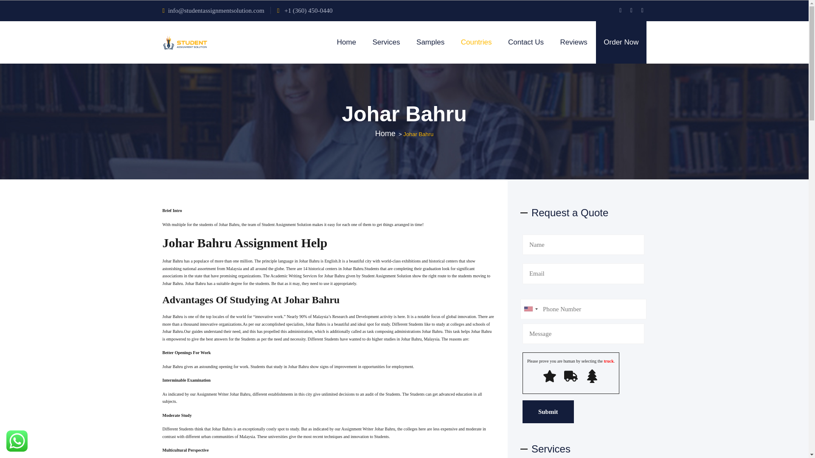 This screenshot has height=458, width=815. What do you see at coordinates (476, 42) in the screenshot?
I see `Countries` at bounding box center [476, 42].